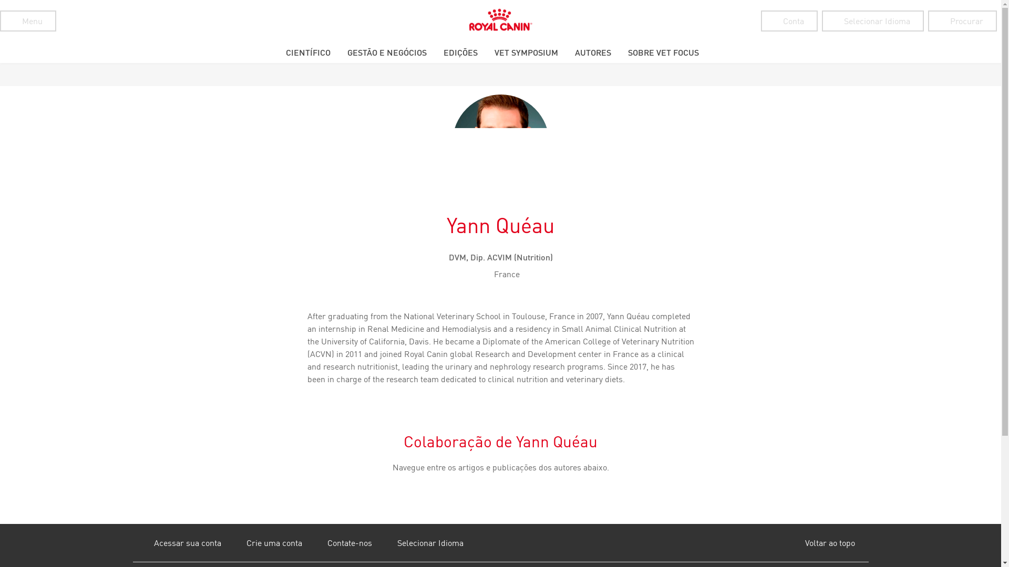 This screenshot has height=567, width=1009. I want to click on Vet Symposium, so click(526, 52).